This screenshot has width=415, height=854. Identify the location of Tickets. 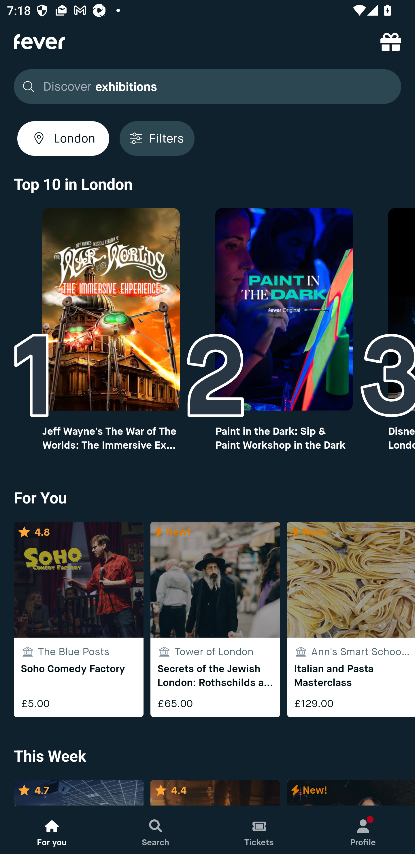
(259, 830).